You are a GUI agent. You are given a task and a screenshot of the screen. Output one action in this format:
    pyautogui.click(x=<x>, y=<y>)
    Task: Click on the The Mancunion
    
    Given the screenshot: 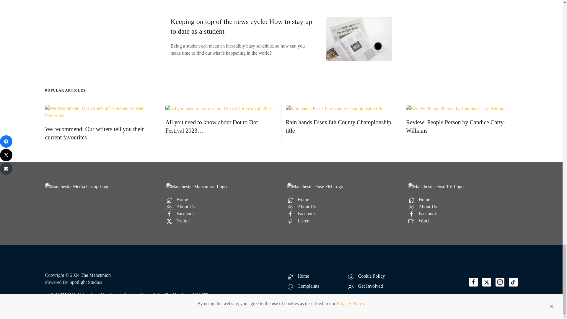 What is the action you would take?
    pyautogui.click(x=95, y=275)
    